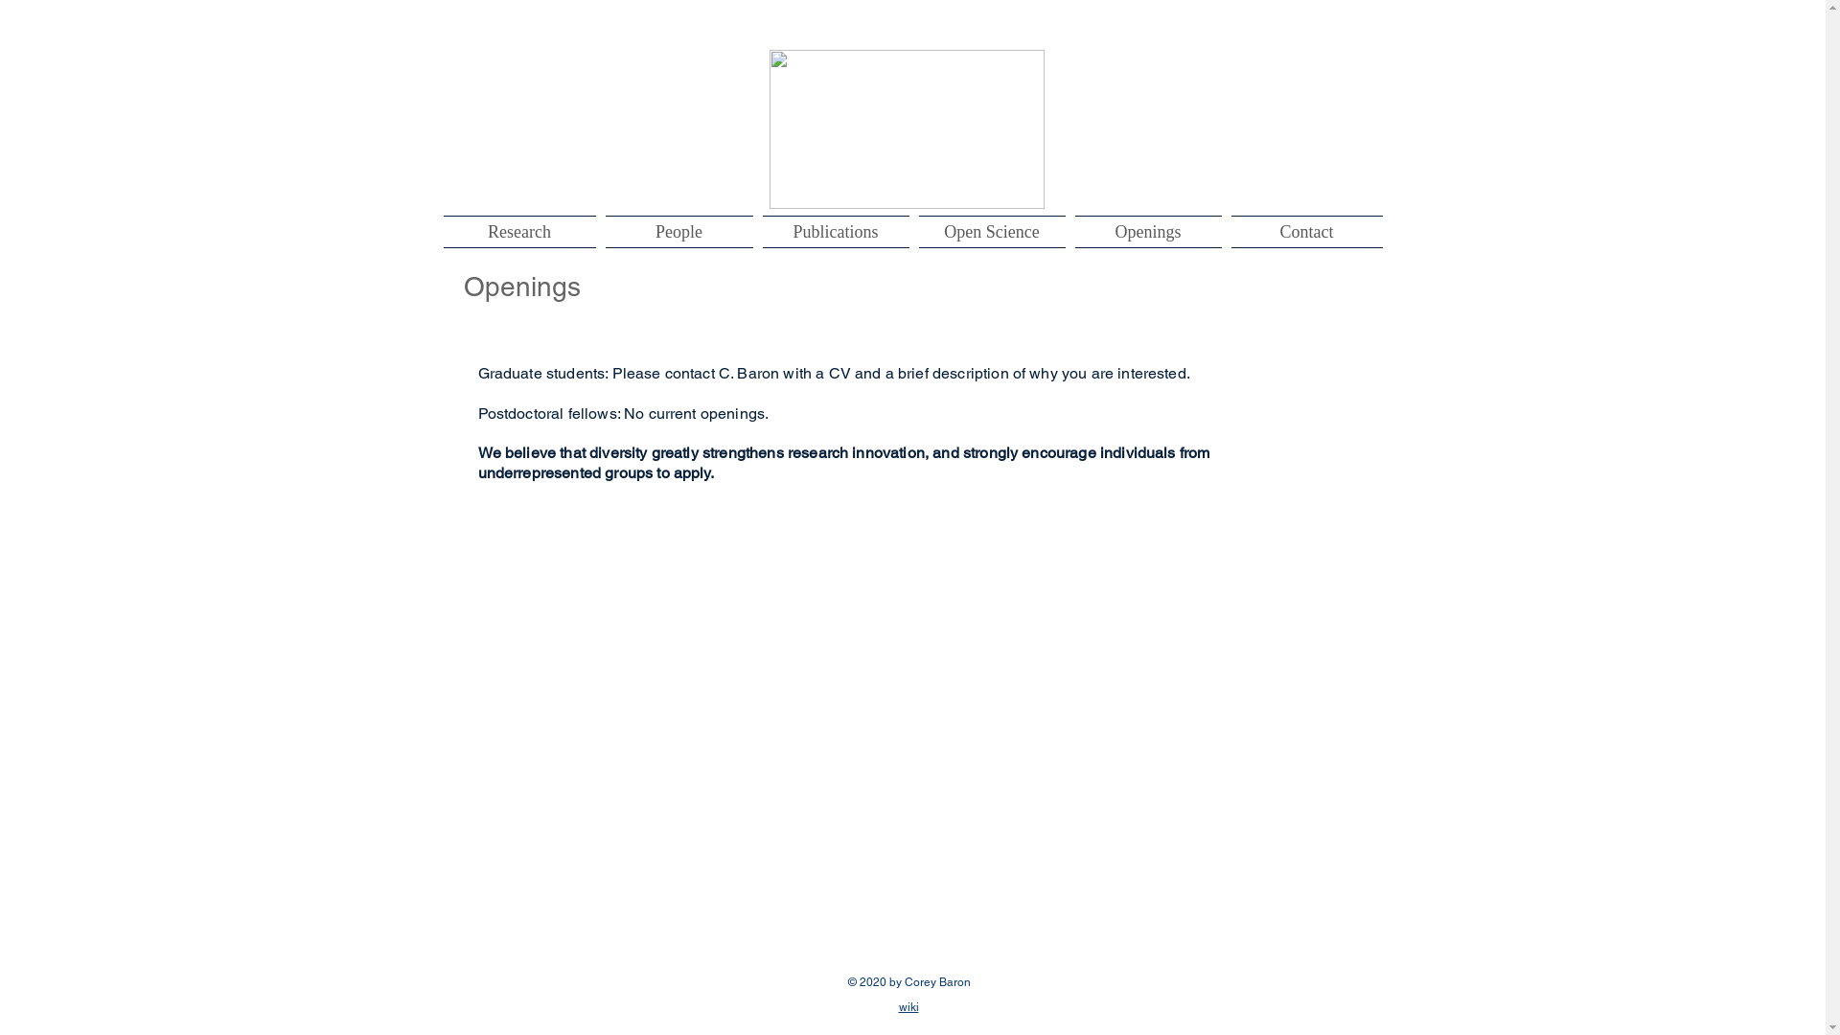 The height and width of the screenshot is (1035, 1840). What do you see at coordinates (1148, 232) in the screenshot?
I see `Openings` at bounding box center [1148, 232].